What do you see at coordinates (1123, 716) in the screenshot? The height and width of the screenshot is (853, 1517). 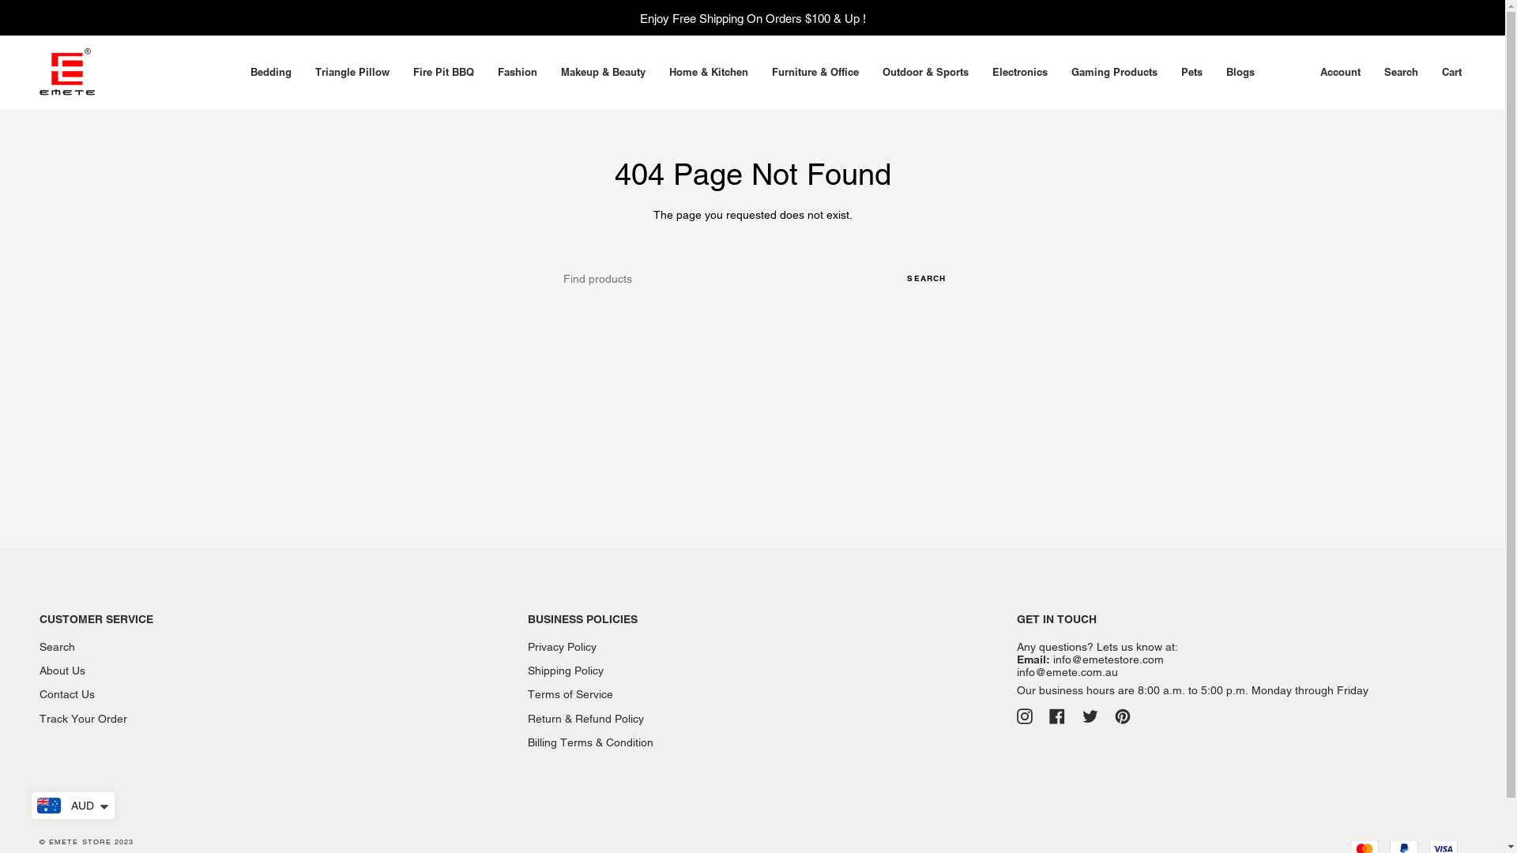 I see `Pinterest` at bounding box center [1123, 716].